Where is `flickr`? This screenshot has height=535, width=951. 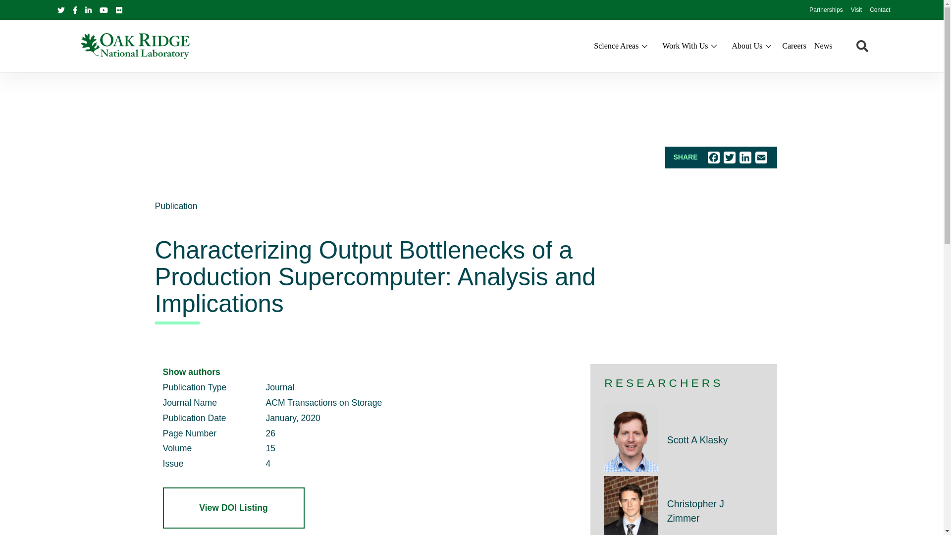
flickr is located at coordinates (119, 10).